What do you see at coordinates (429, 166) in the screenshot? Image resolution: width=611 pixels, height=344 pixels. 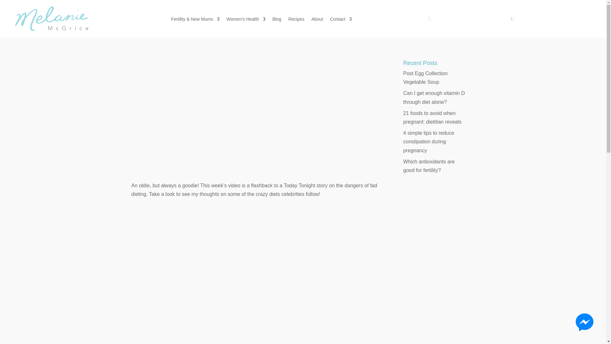 I see `Which antioxidants are good for fertility?` at bounding box center [429, 166].